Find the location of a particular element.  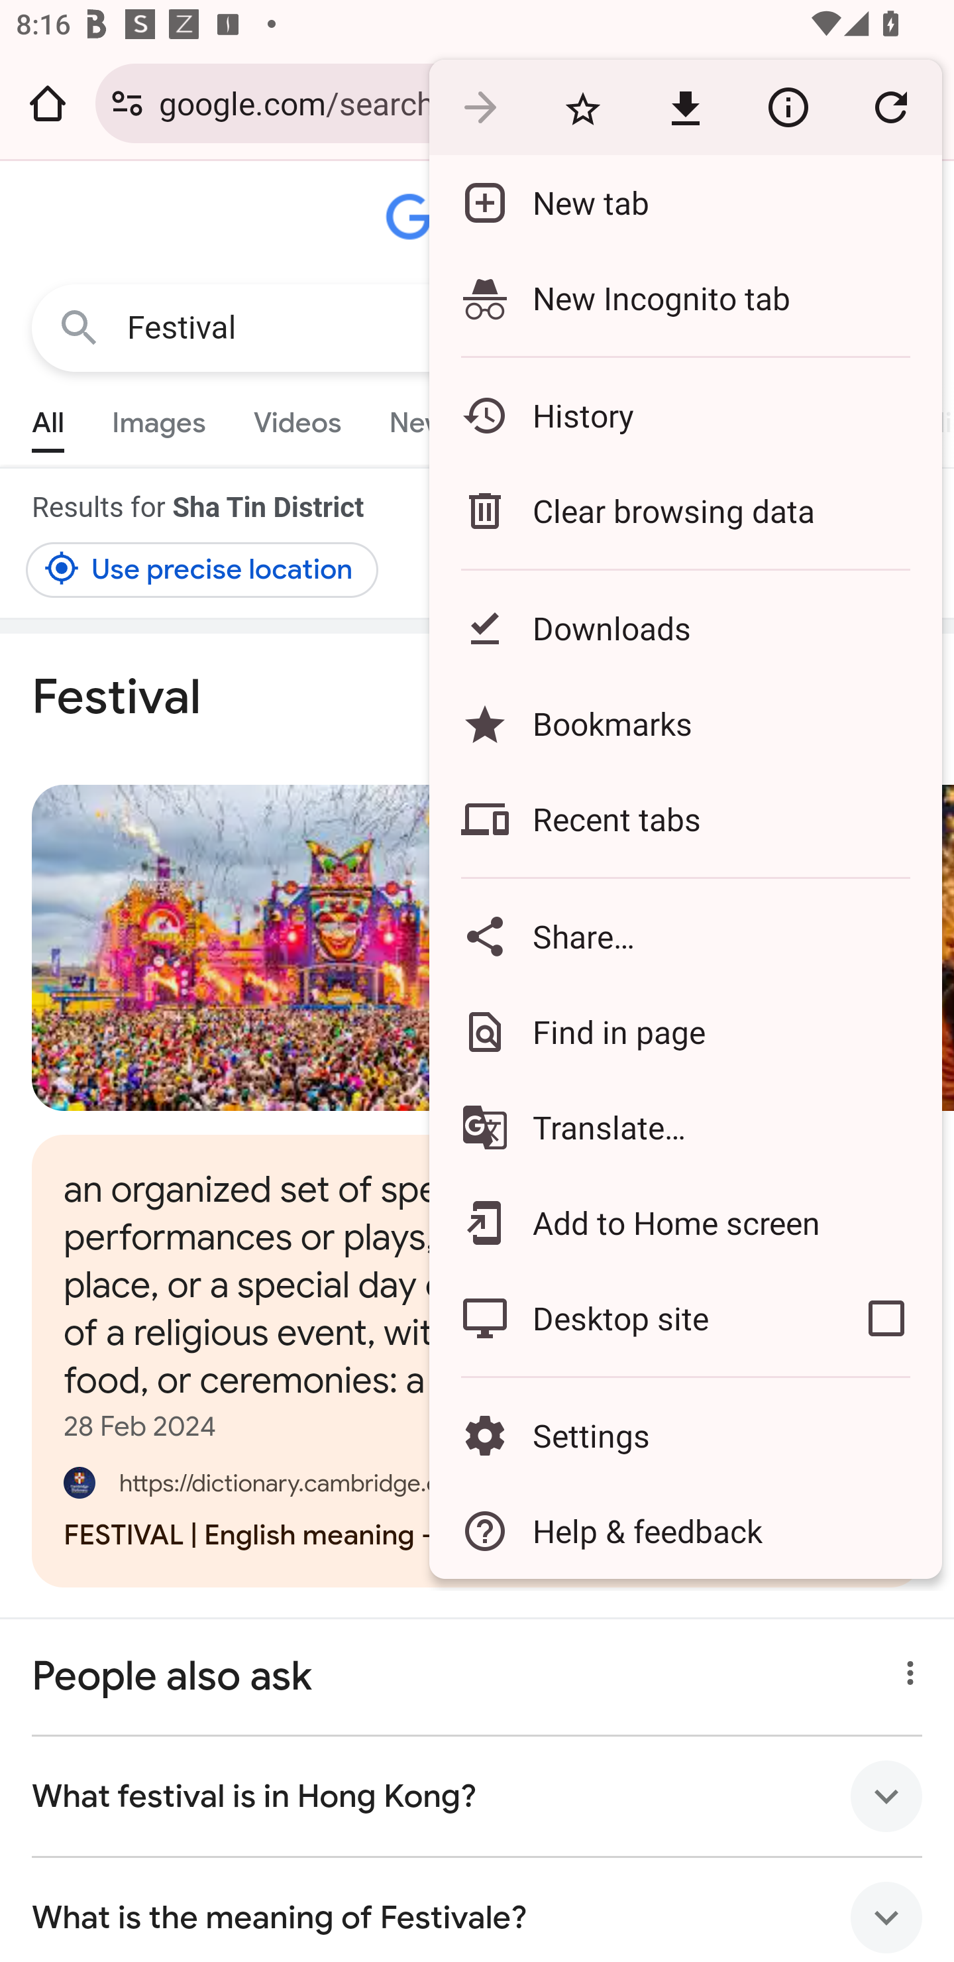

Bookmark is located at coordinates (583, 106).